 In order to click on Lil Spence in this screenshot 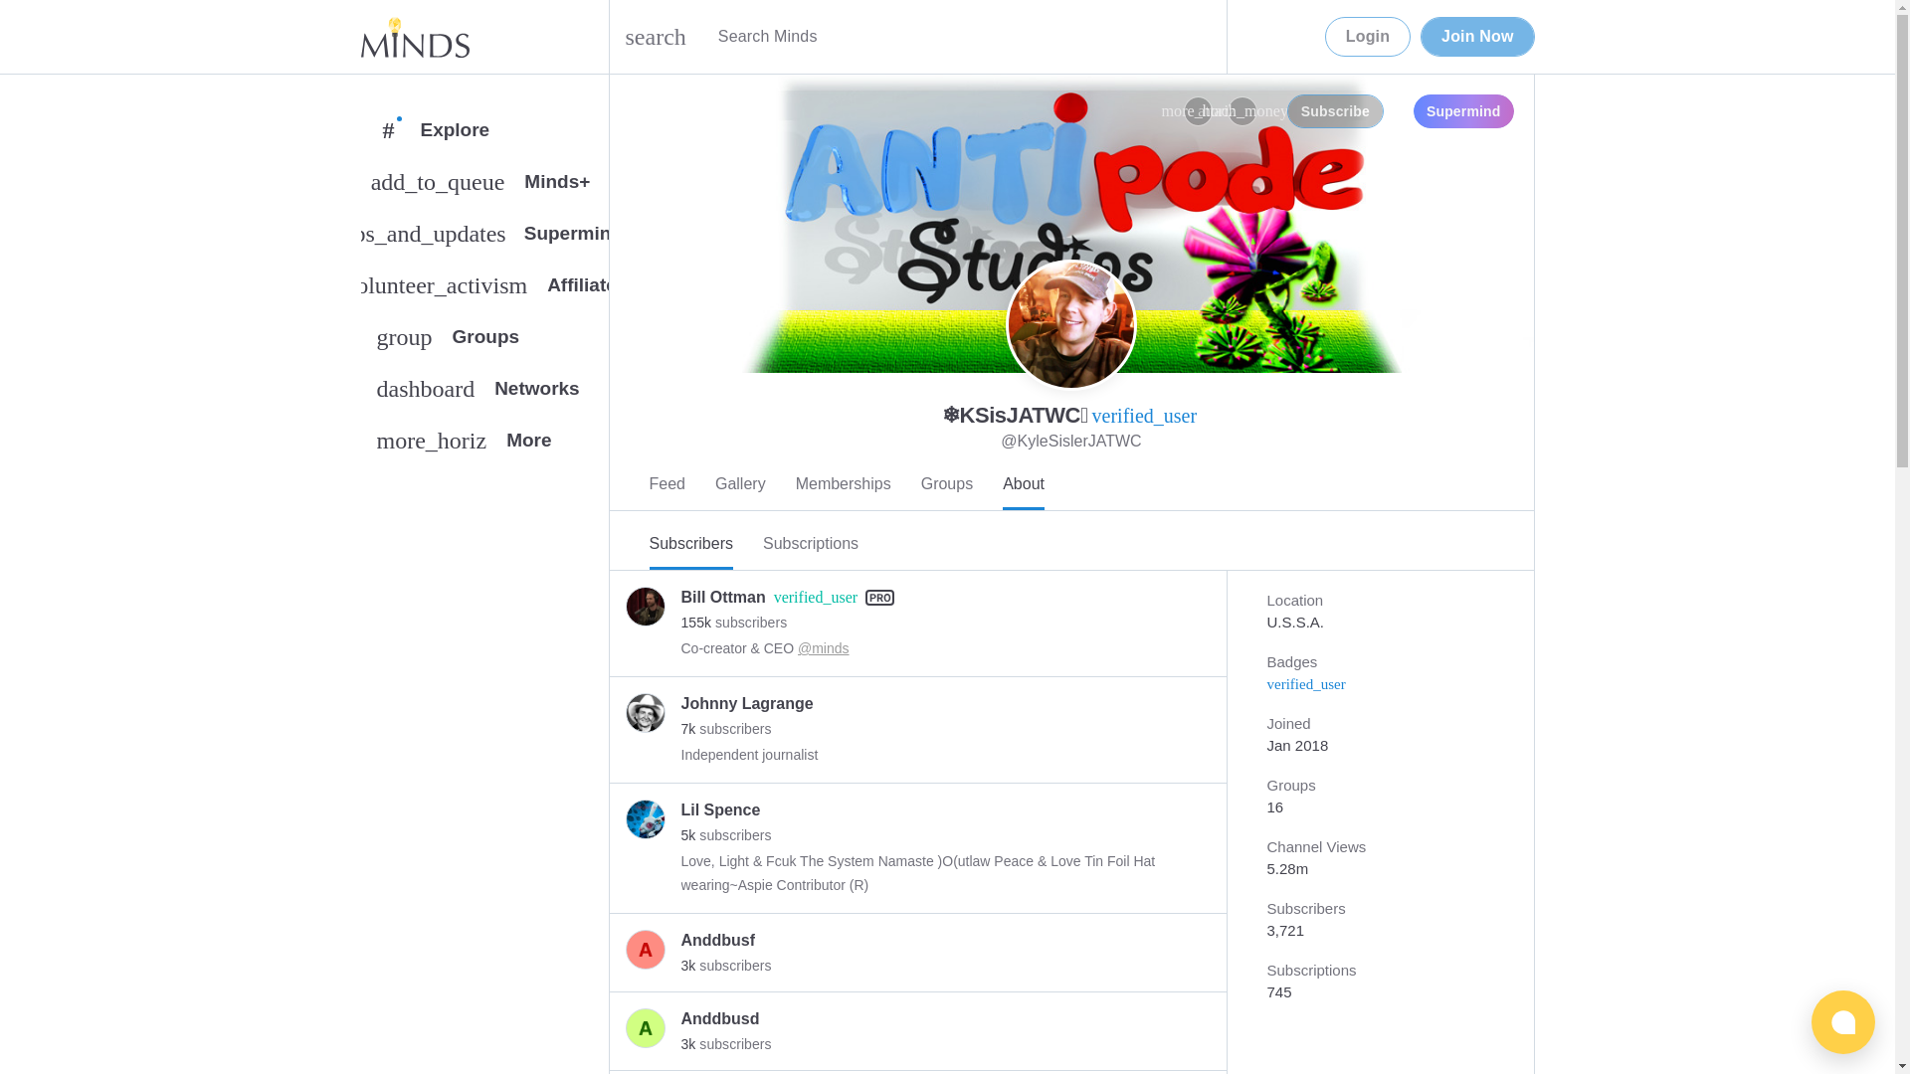, I will do `click(720, 1018)`.